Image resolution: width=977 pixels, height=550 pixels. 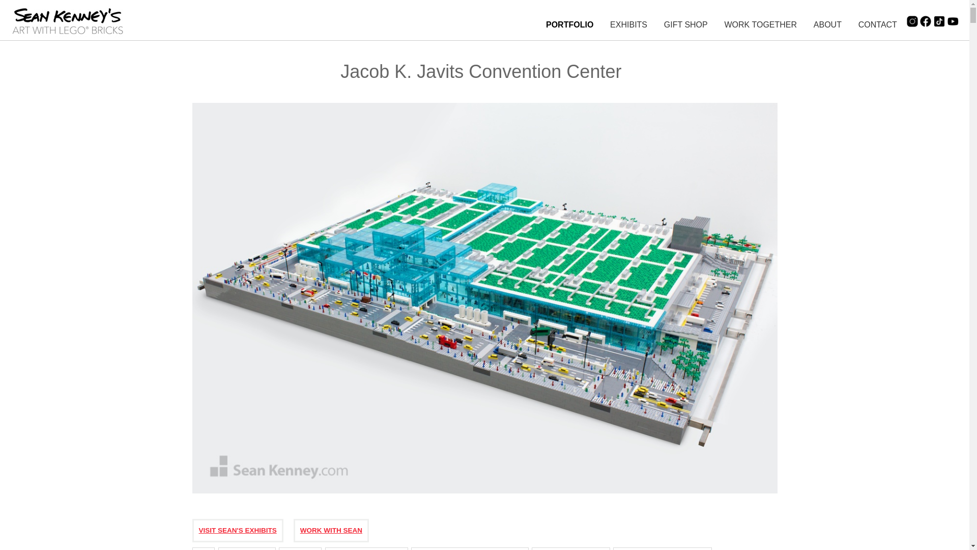 I want to click on VISIT SEAN'S EXHIBITS, so click(x=237, y=530).